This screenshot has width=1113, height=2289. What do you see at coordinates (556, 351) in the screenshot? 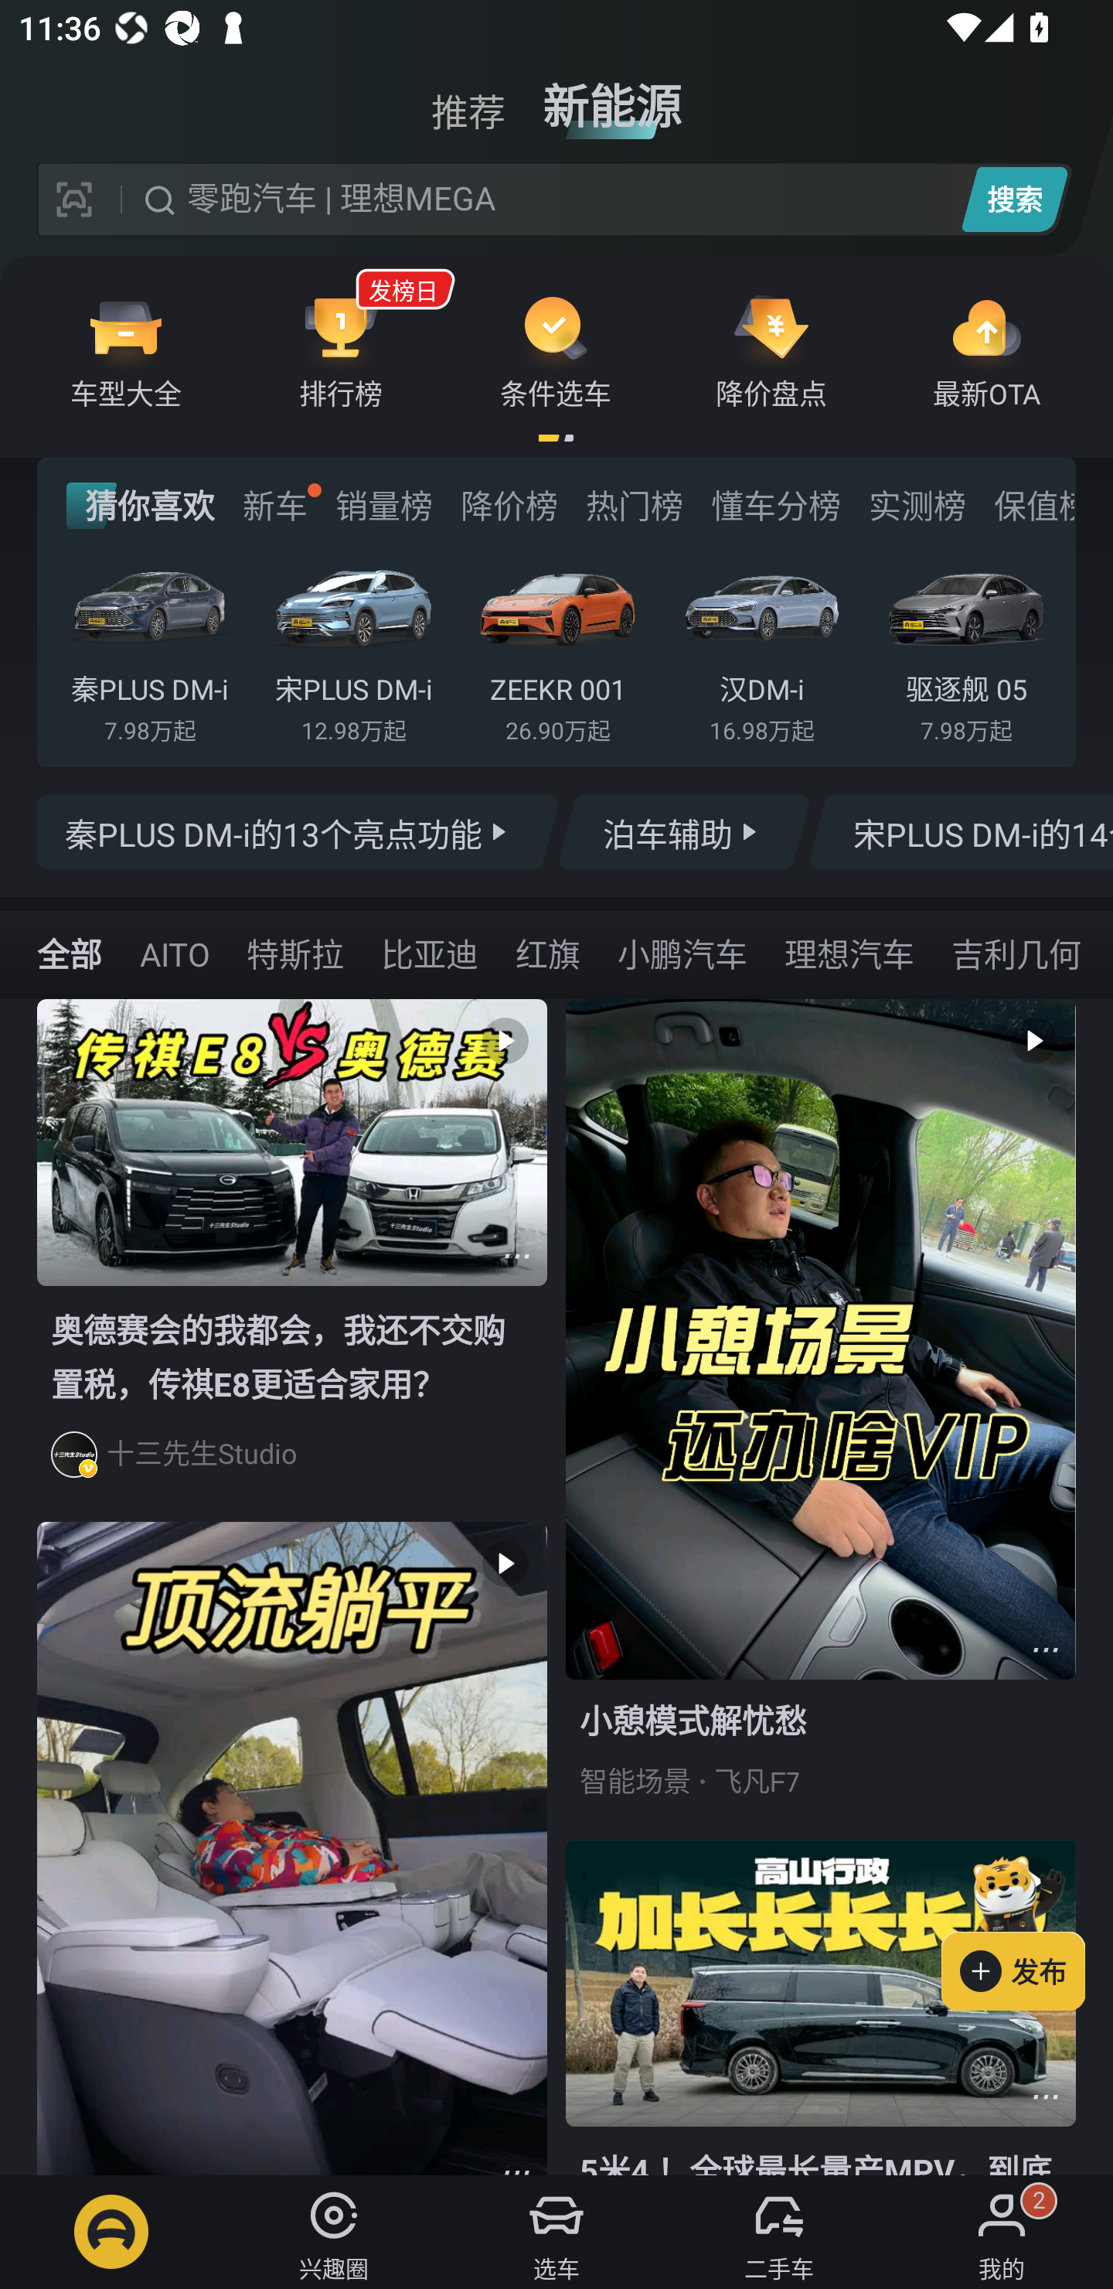
I see `条件选车` at bounding box center [556, 351].